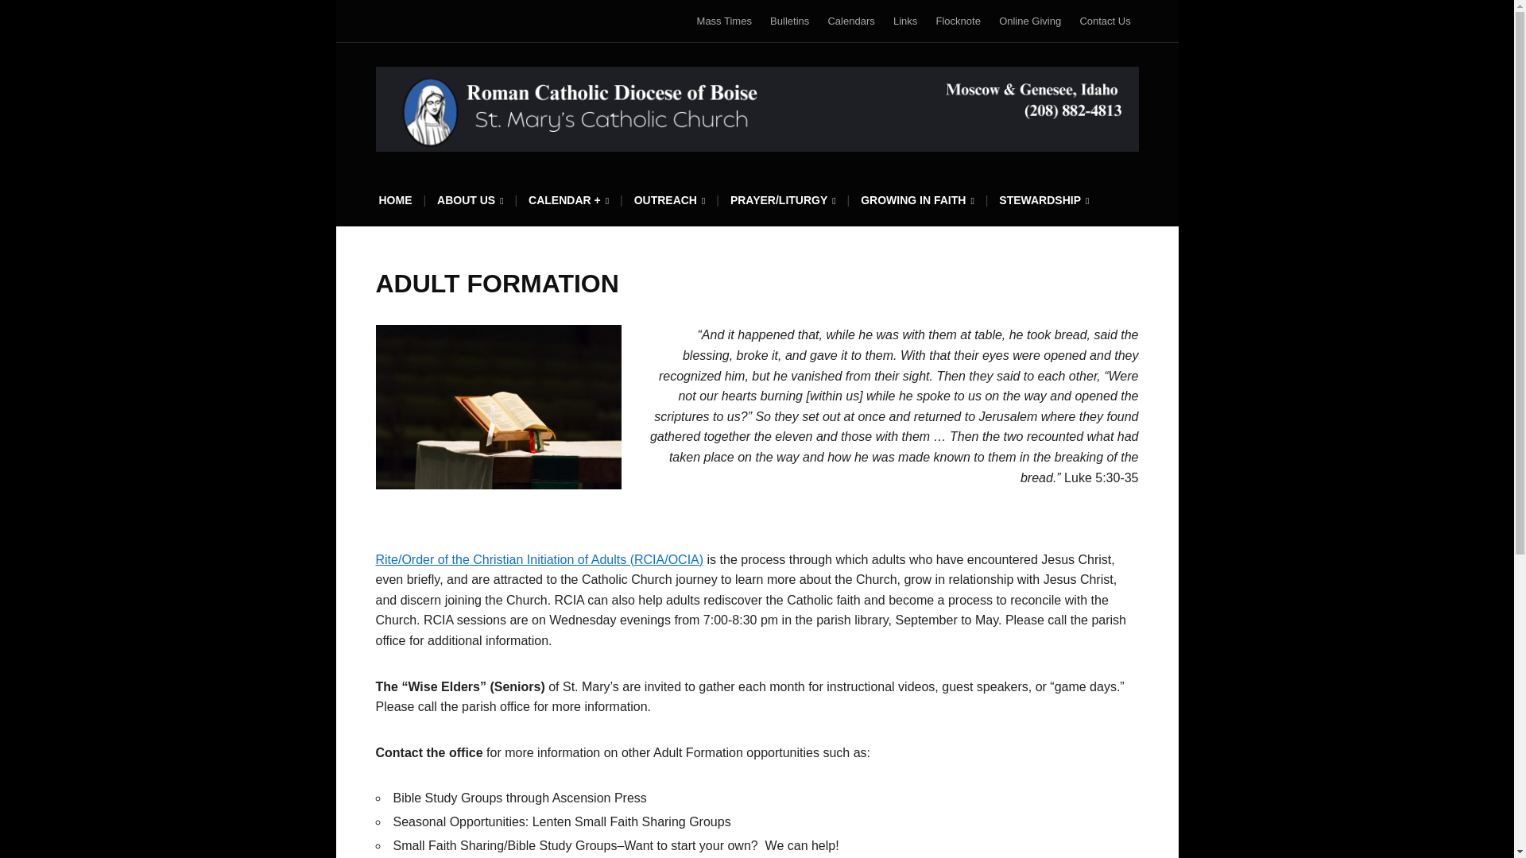 This screenshot has height=858, width=1526. Describe the element at coordinates (850, 21) in the screenshot. I see `Calendars` at that location.